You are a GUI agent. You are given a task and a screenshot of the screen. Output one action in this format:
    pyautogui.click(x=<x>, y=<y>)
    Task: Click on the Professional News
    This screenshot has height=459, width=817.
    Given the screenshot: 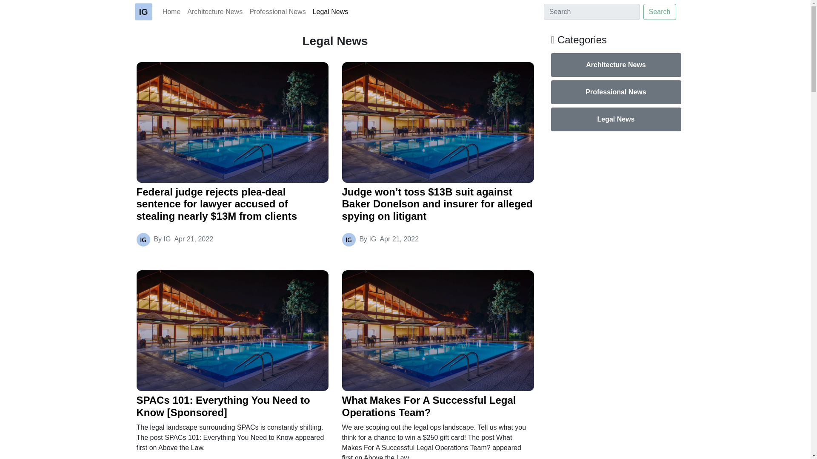 What is the action you would take?
    pyautogui.click(x=615, y=92)
    